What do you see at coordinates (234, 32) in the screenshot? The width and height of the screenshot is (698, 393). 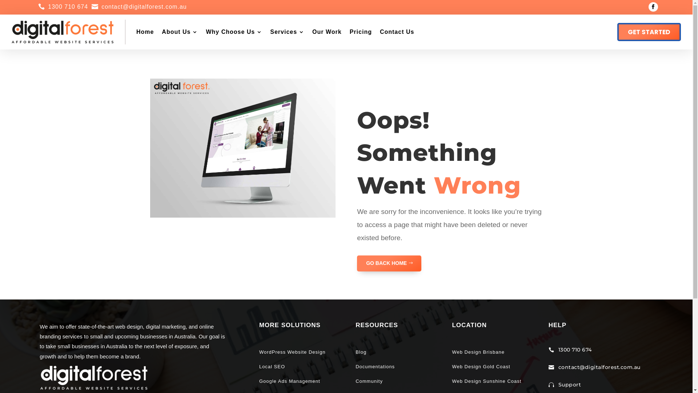 I see `Why Choose Us` at bounding box center [234, 32].